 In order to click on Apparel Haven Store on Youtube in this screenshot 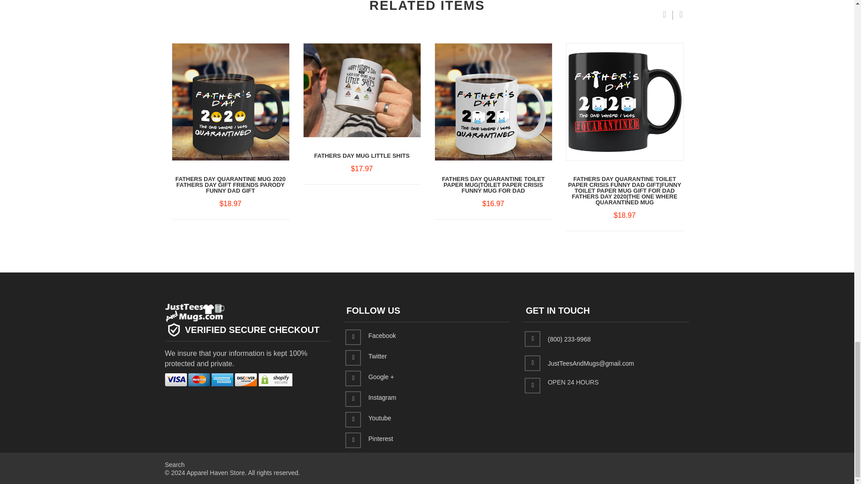, I will do `click(379, 418)`.